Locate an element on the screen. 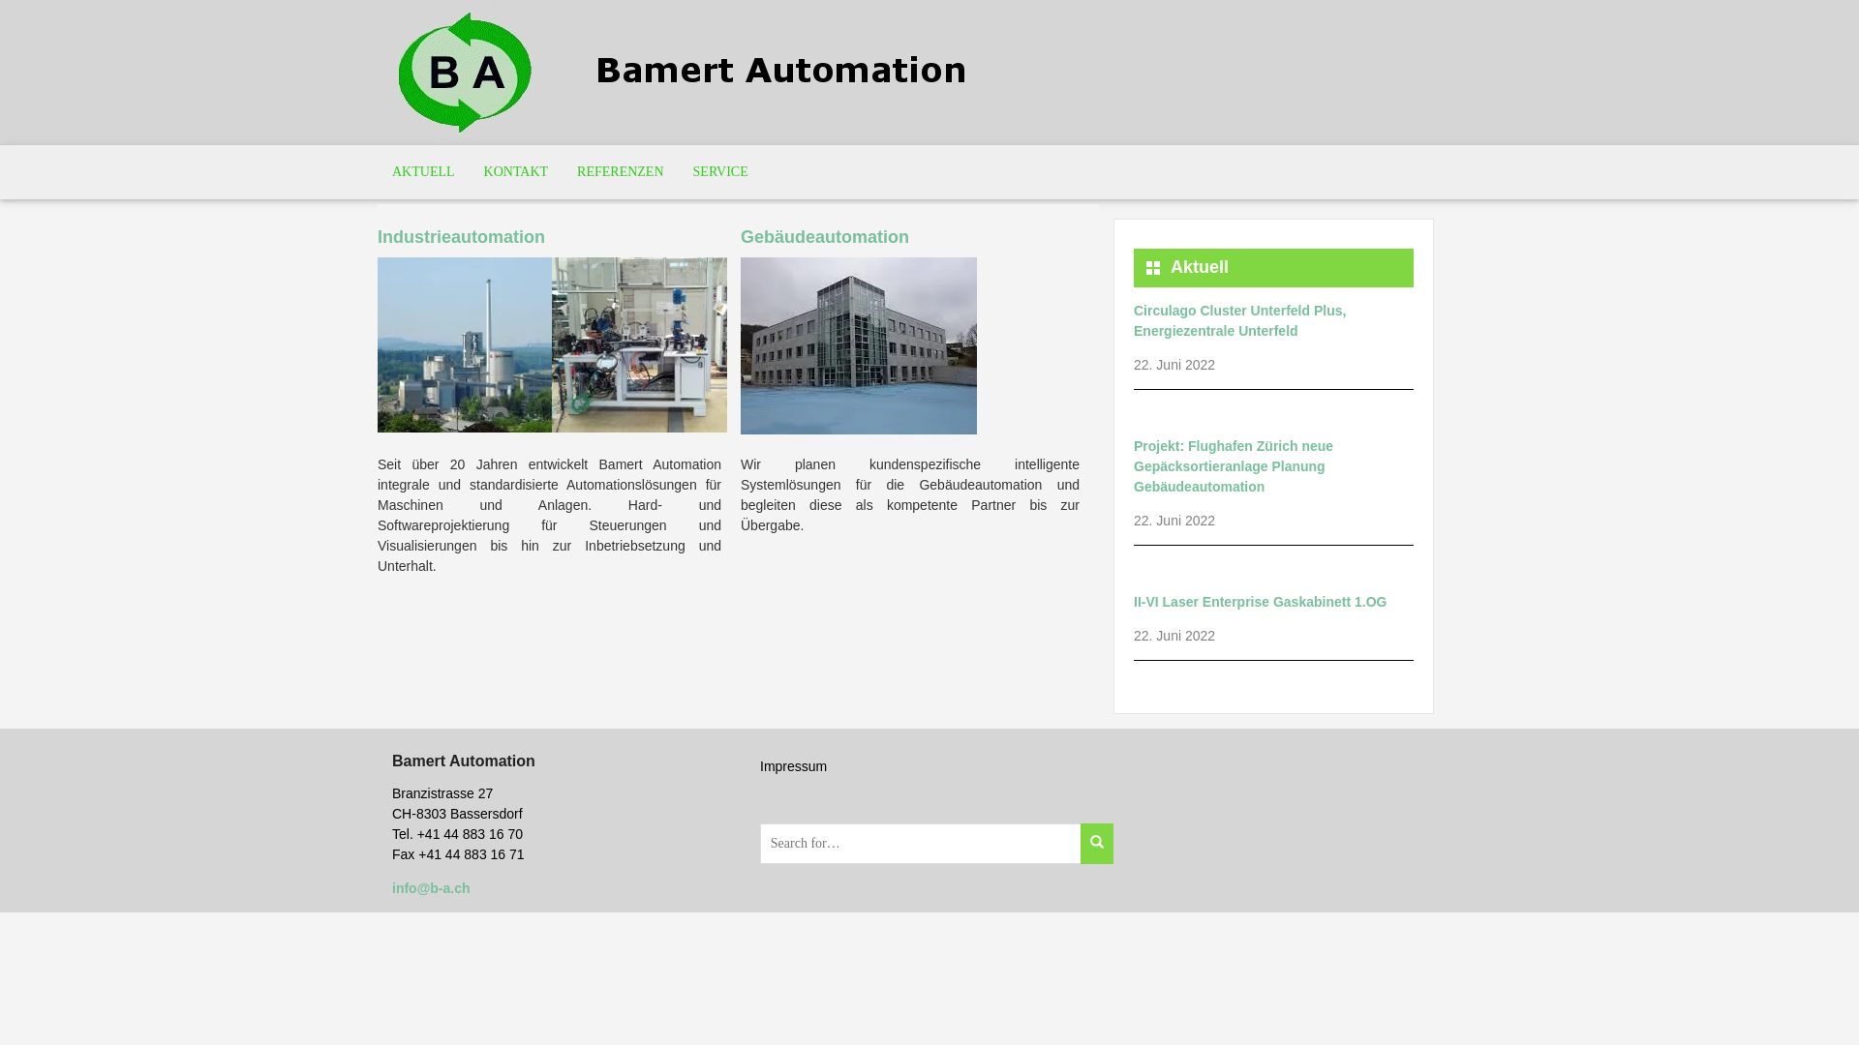  Impressum is located at coordinates (794, 766).